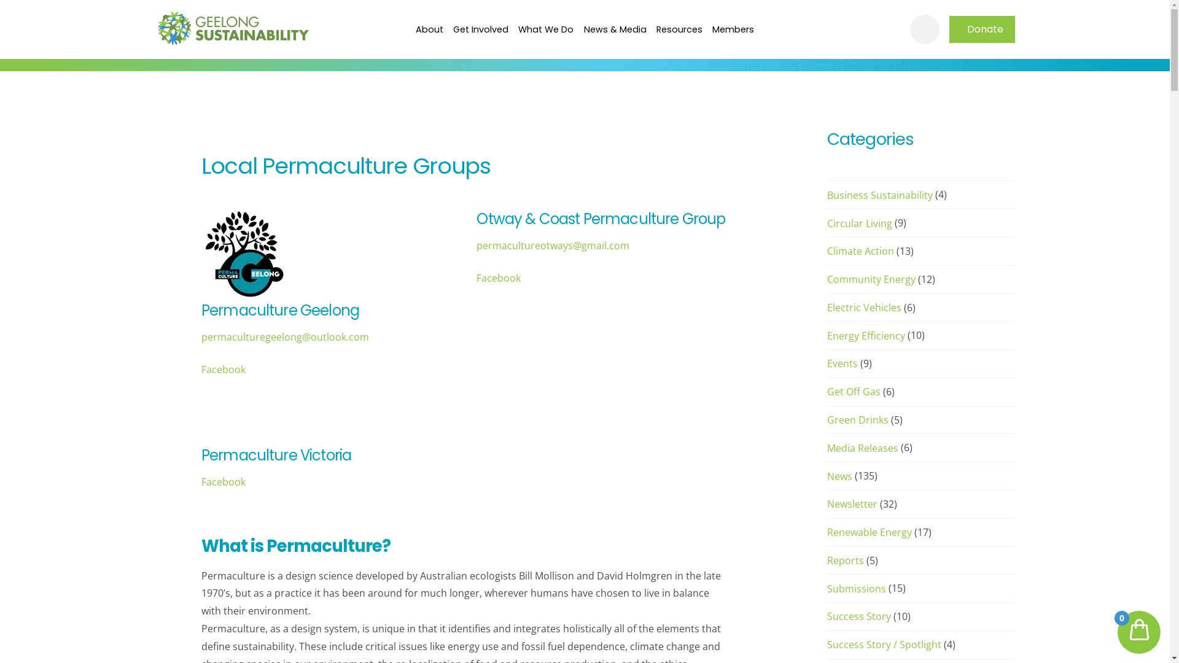 Image resolution: width=1179 pixels, height=663 pixels. I want to click on About, so click(429, 29).